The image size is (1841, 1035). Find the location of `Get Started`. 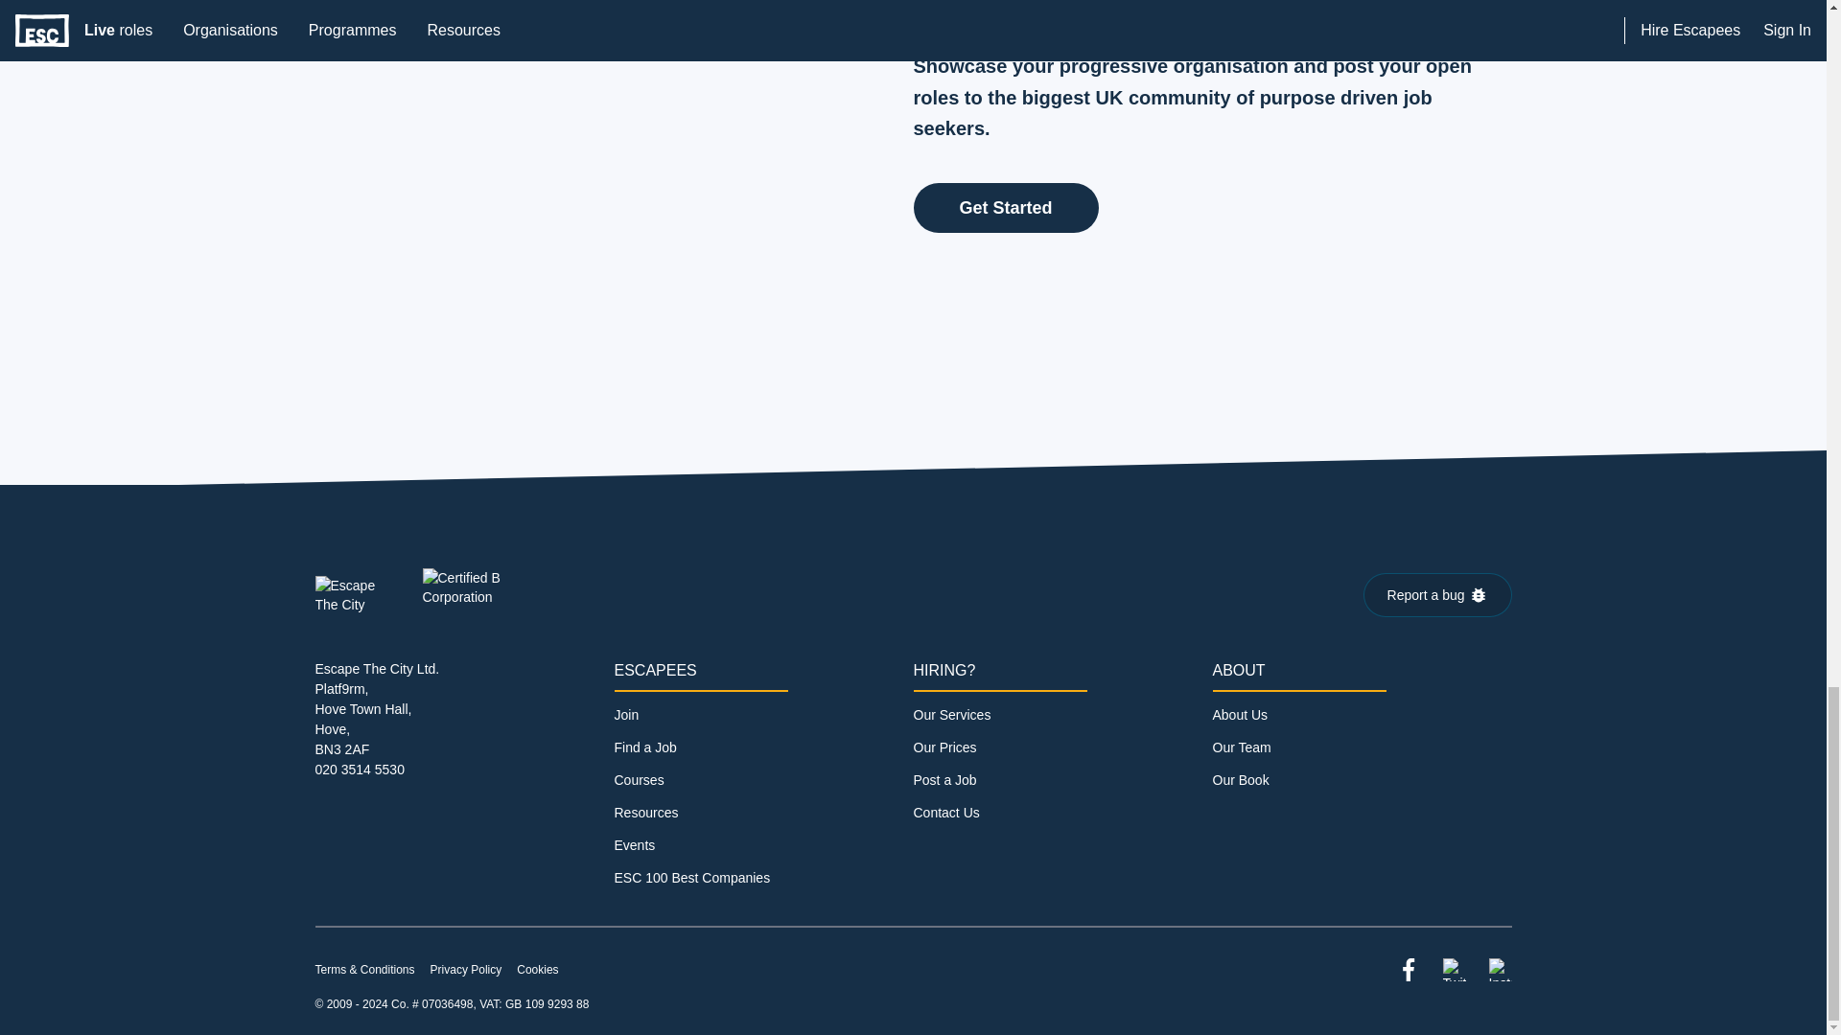

Get Started is located at coordinates (1005, 207).